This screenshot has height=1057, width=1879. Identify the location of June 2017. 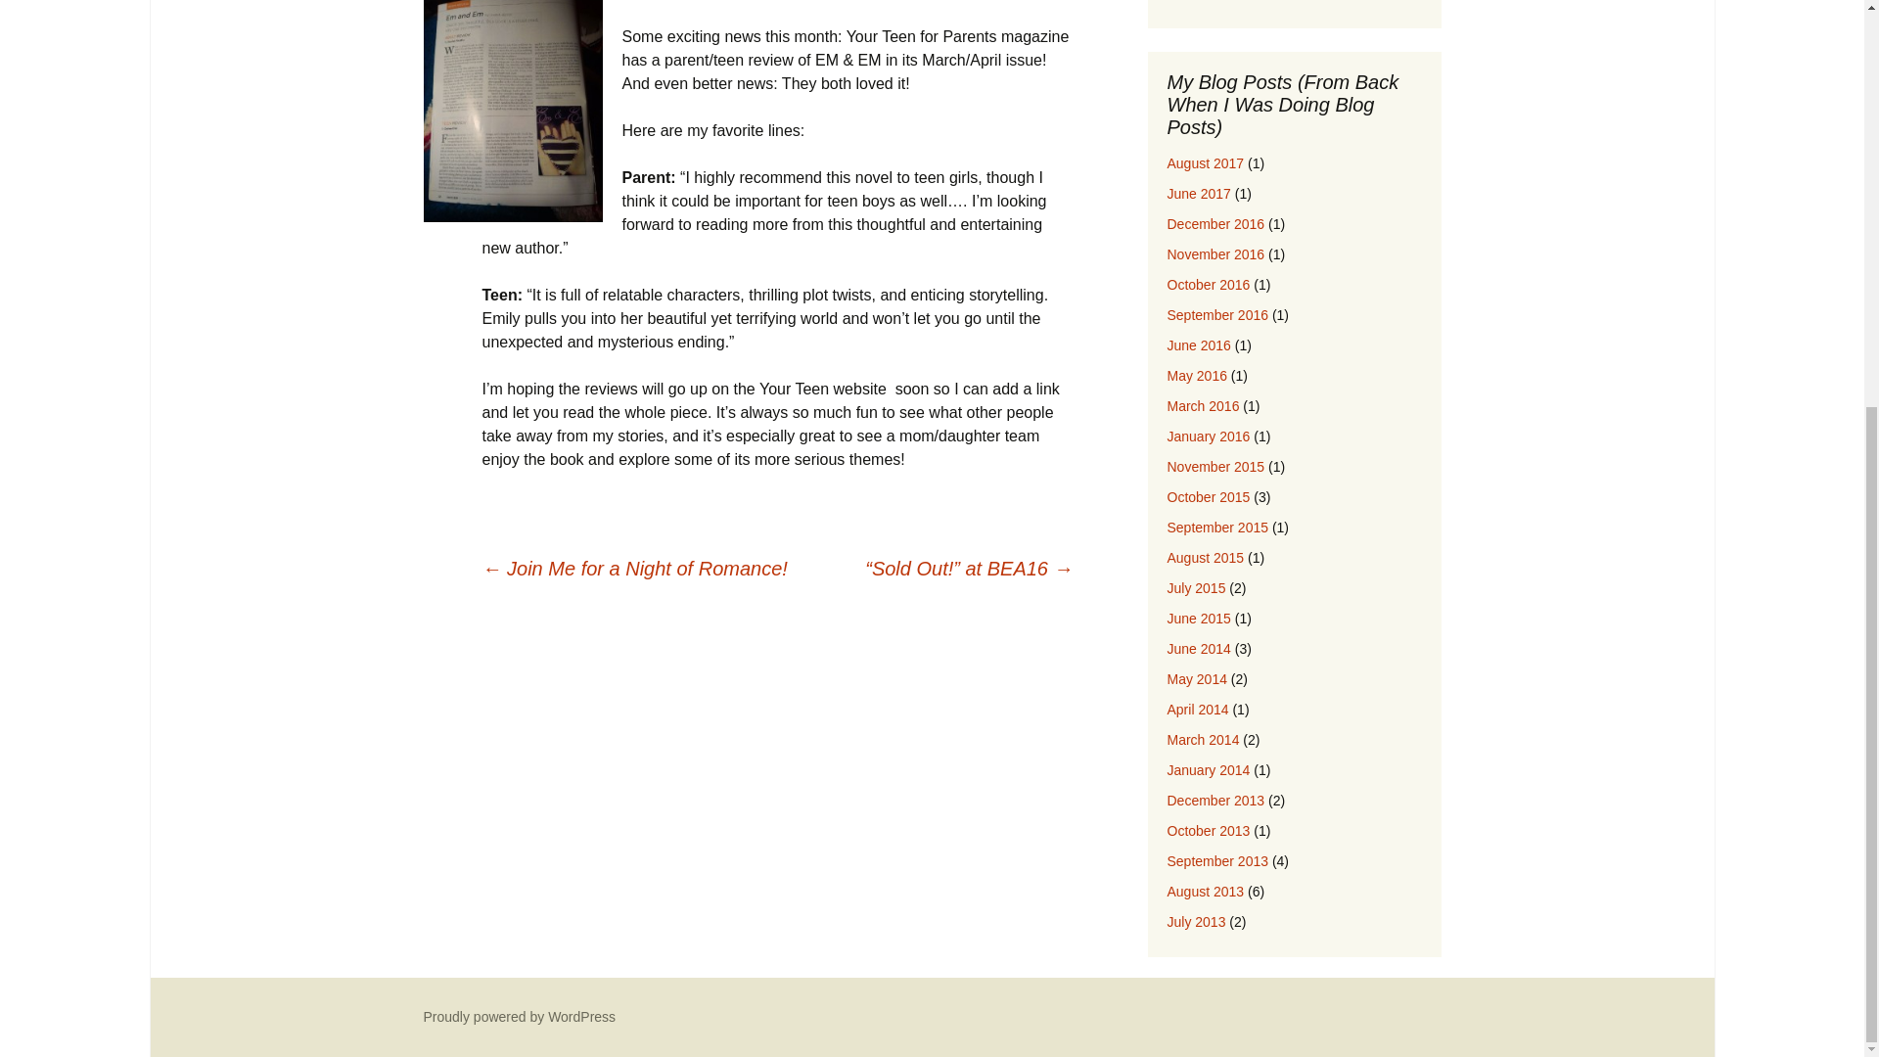
(1198, 194).